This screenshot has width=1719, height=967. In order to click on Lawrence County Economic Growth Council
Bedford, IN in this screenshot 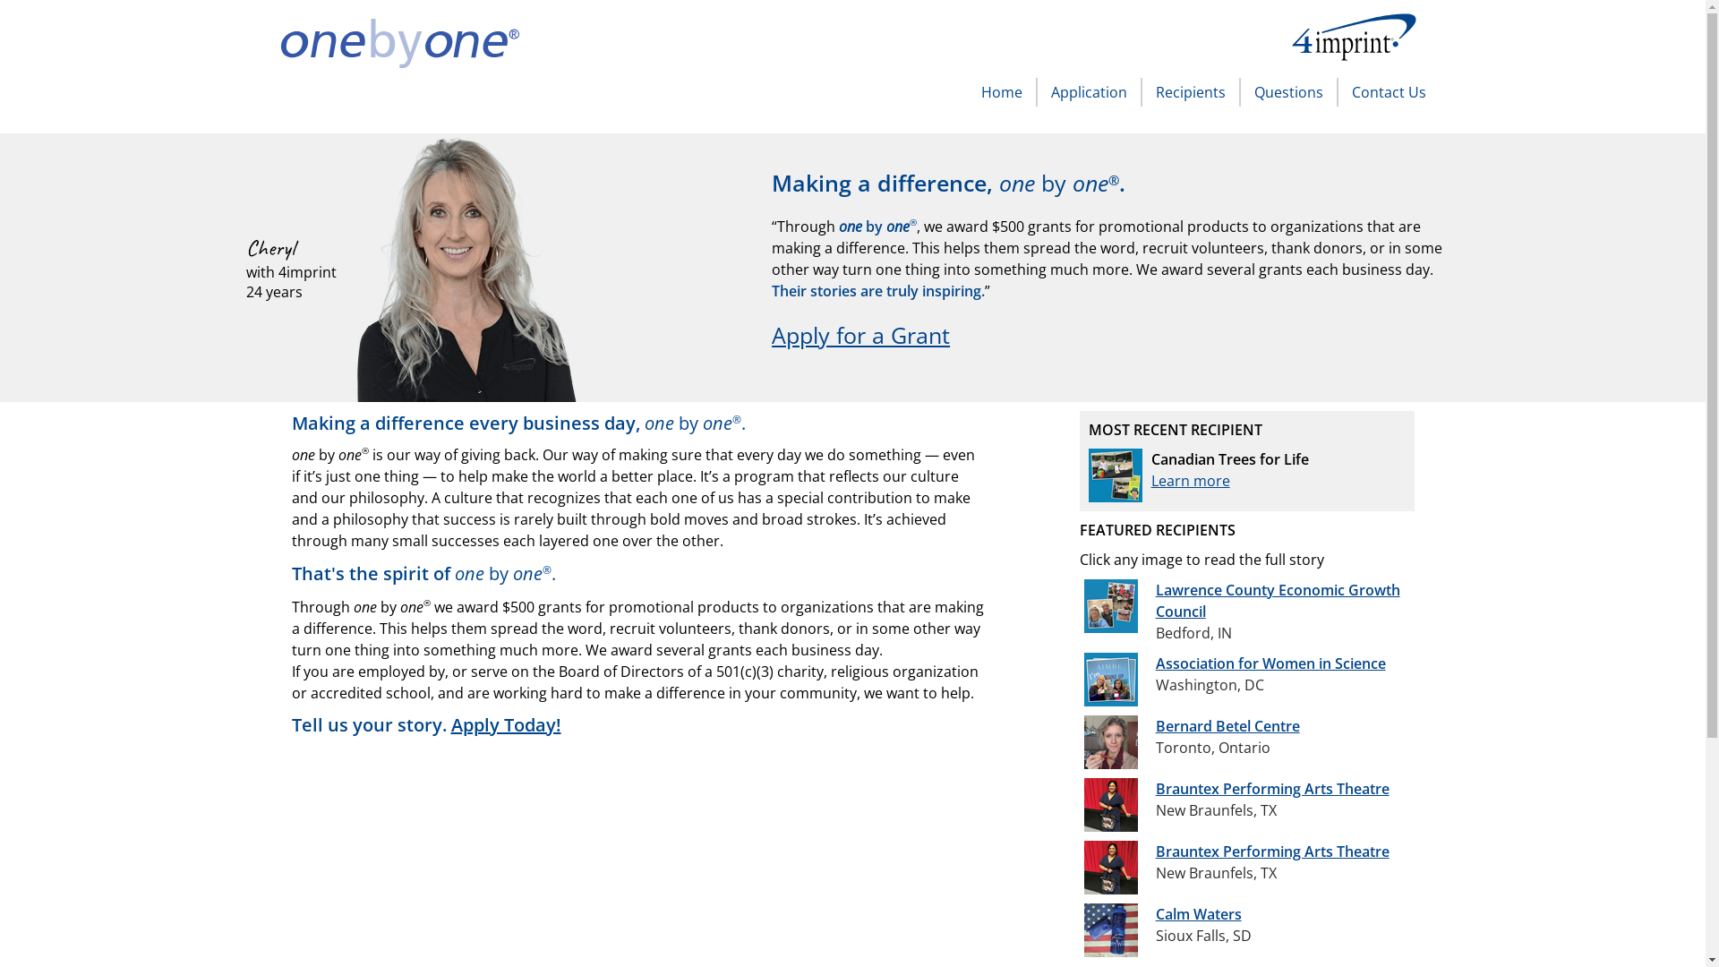, I will do `click(1247, 612)`.